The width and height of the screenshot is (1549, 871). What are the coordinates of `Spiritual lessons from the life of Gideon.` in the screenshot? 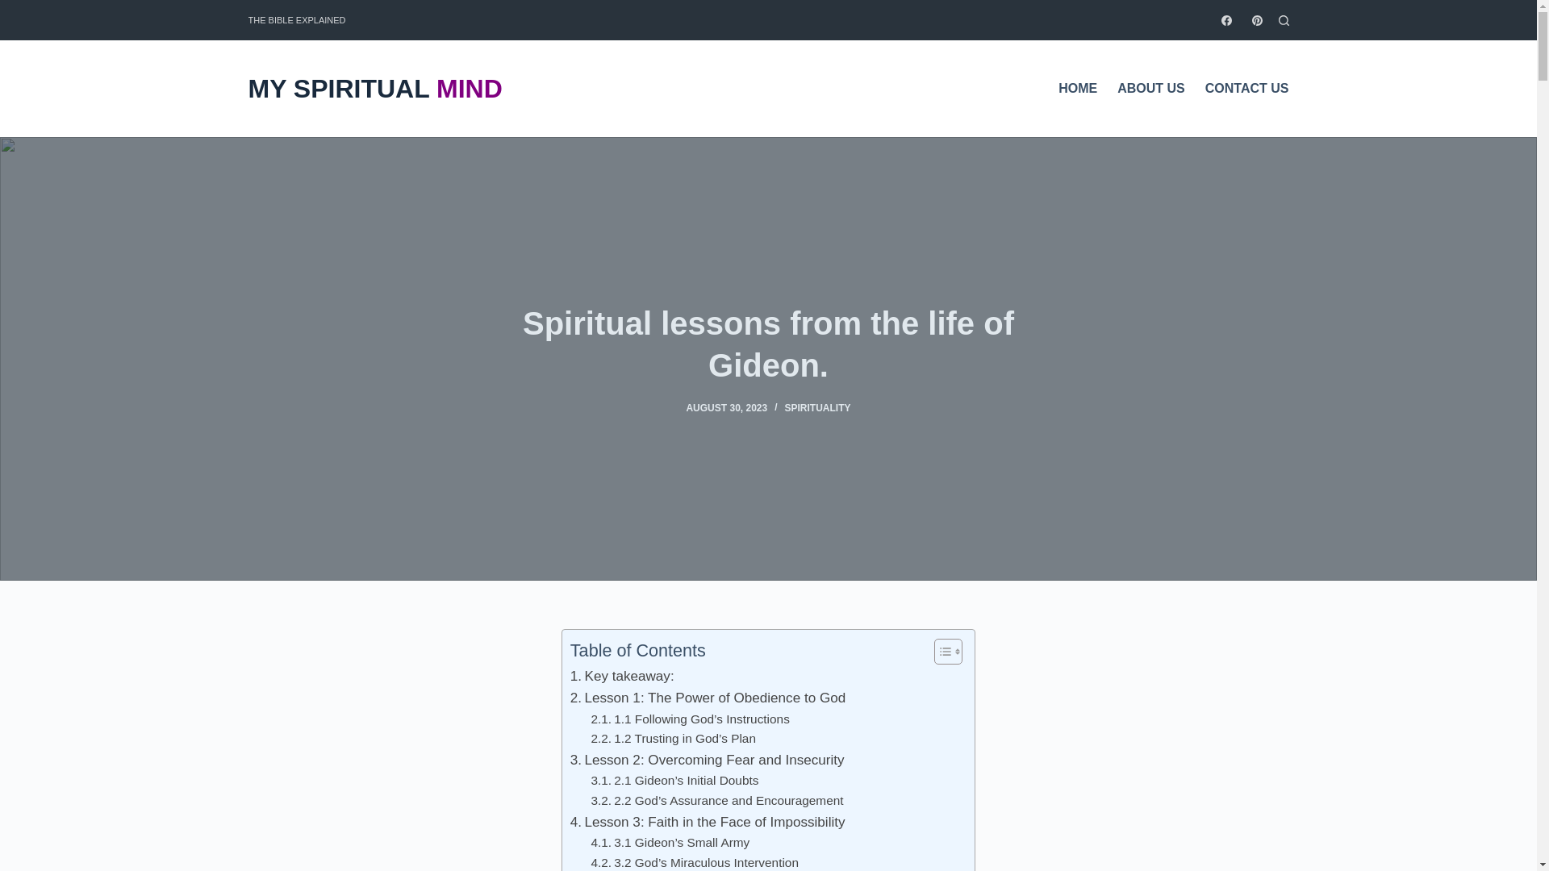 It's located at (768, 344).